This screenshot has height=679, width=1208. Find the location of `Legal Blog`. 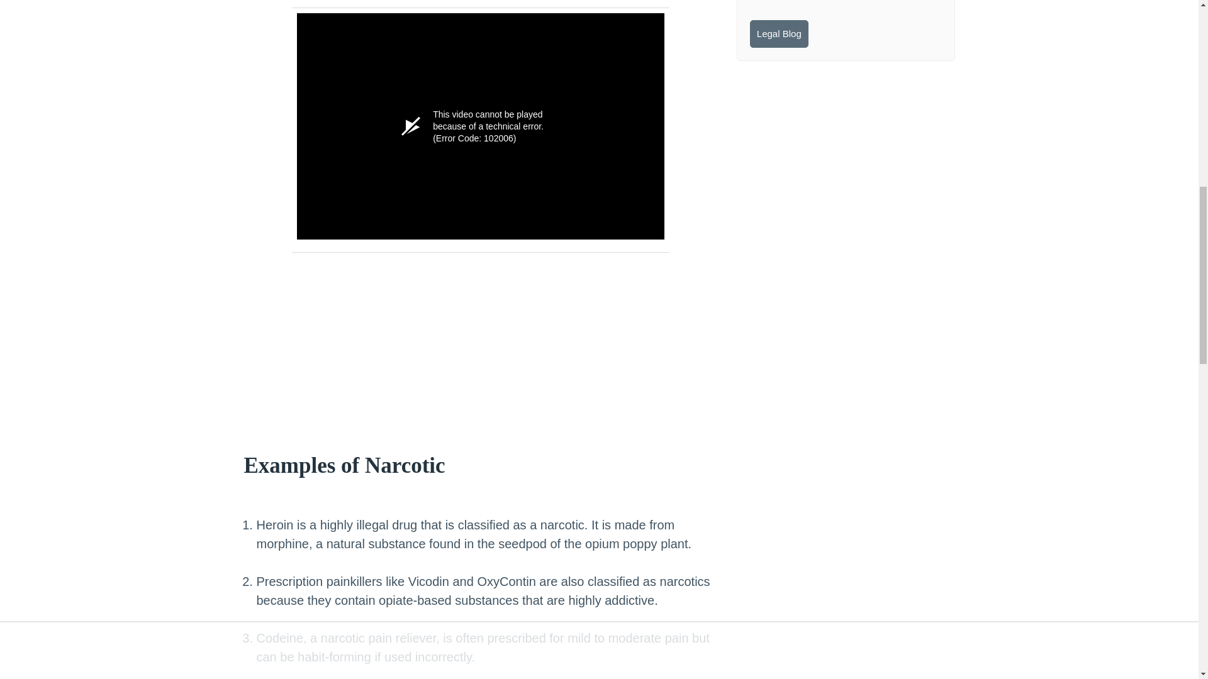

Legal Blog is located at coordinates (779, 34).